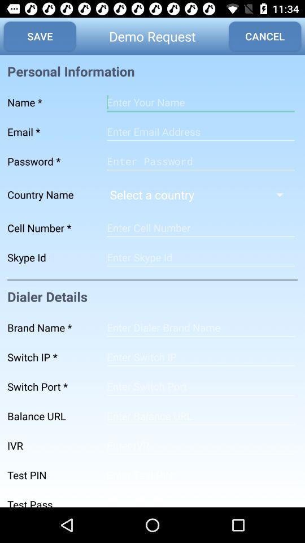 Image resolution: width=305 pixels, height=543 pixels. What do you see at coordinates (201, 357) in the screenshot?
I see `blank page` at bounding box center [201, 357].